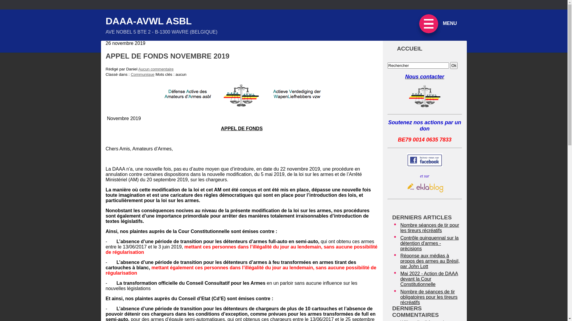 Image resolution: width=572 pixels, height=321 pixels. What do you see at coordinates (430, 279) in the screenshot?
I see `Mai 2022 - Action de DAAA devant la Cour Constitutionnelle` at bounding box center [430, 279].